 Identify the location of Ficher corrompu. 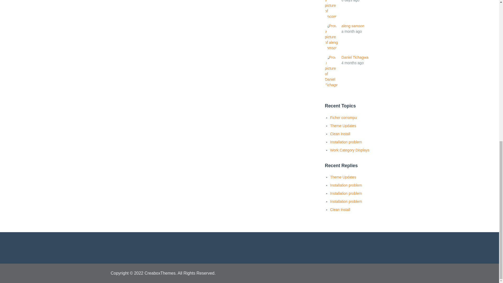
(343, 117).